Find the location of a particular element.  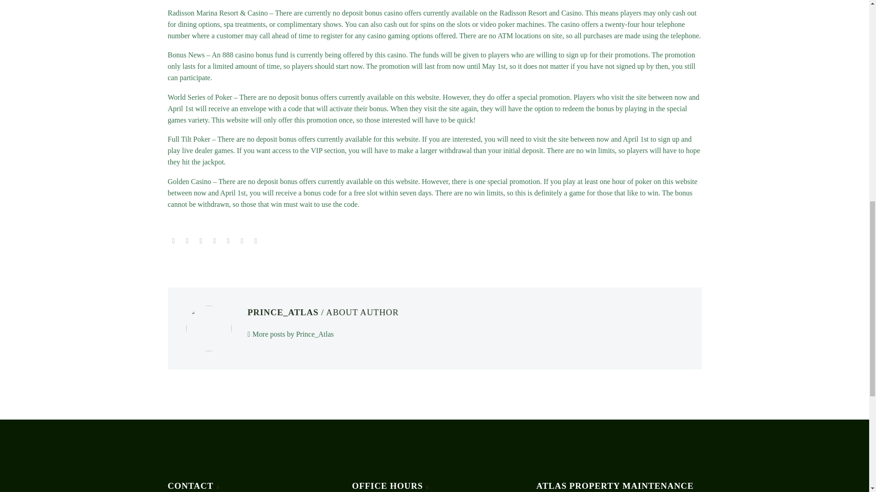

StumbleUpon is located at coordinates (255, 241).